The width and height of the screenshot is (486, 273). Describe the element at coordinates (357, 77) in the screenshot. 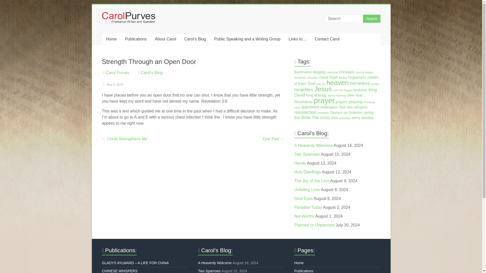

I see `forgiveness` at that location.